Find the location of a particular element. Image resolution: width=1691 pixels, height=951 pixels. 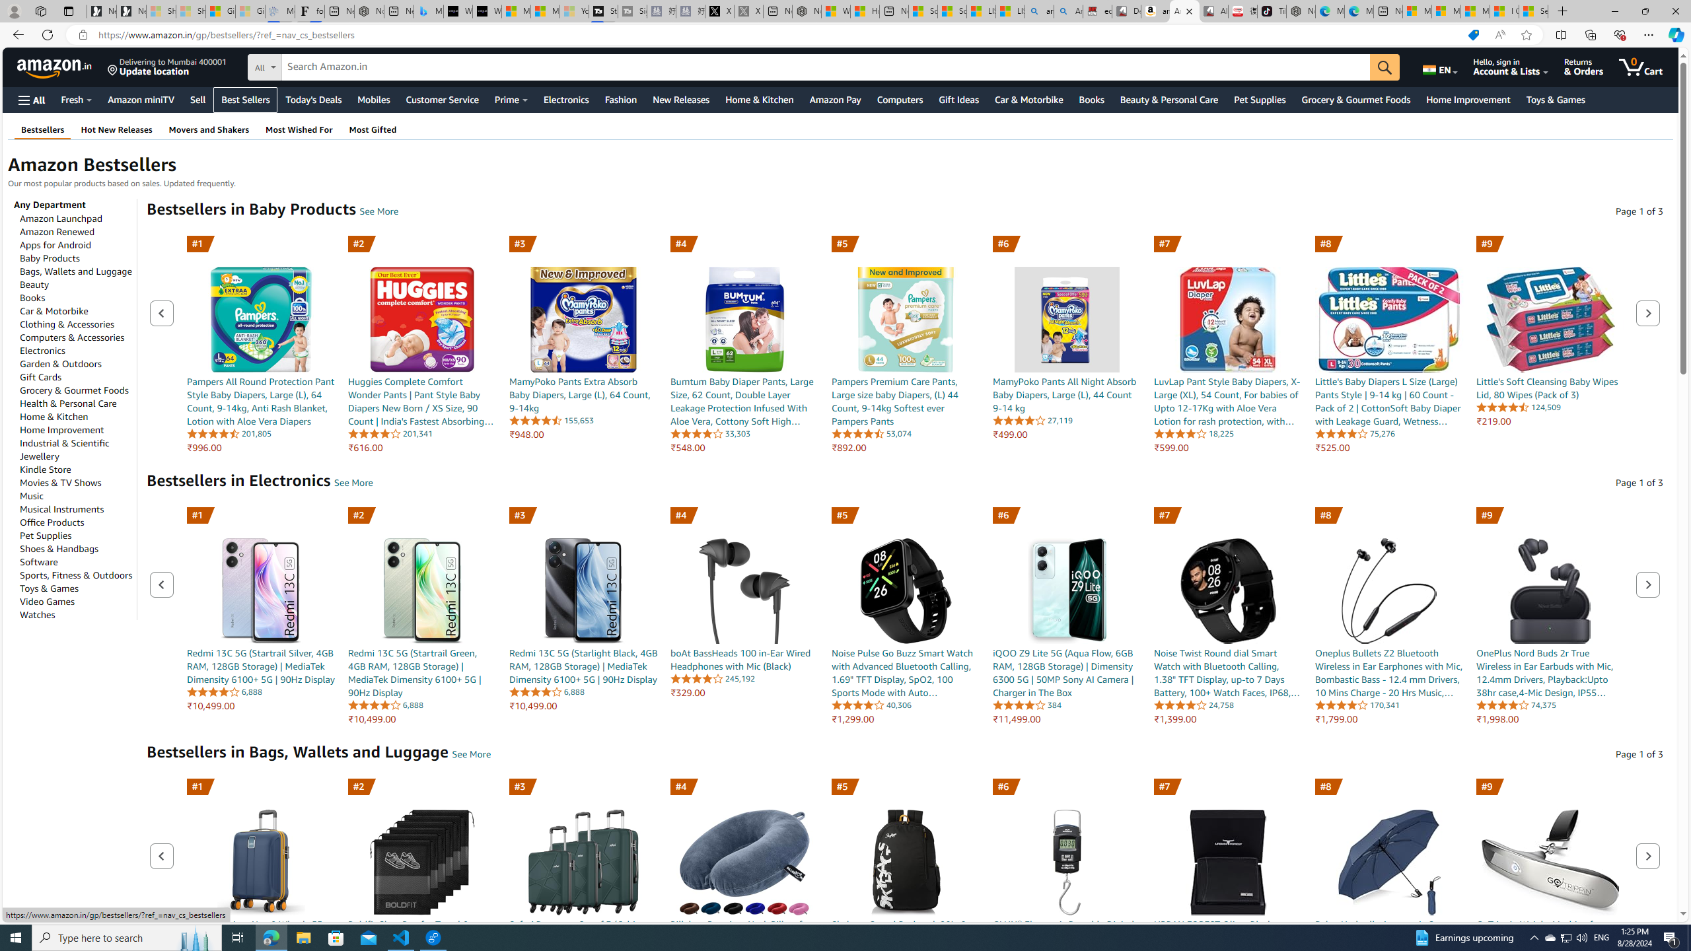

TikTok is located at coordinates (1271, 11).